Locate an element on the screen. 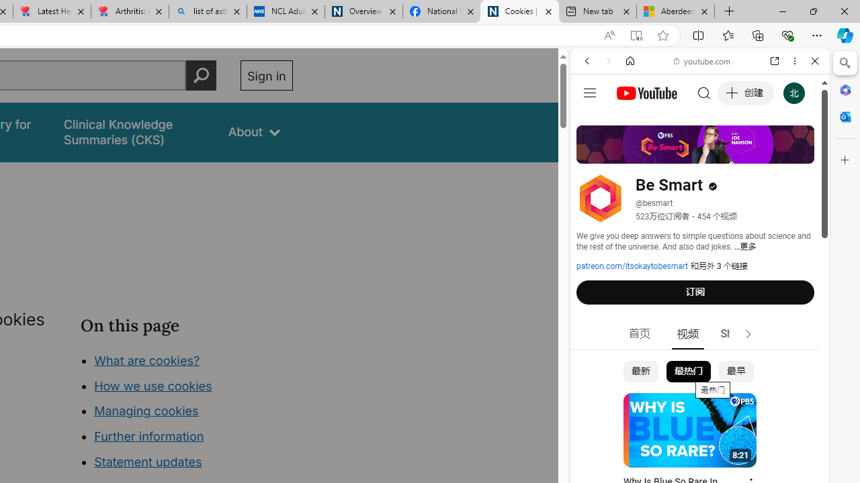  Show More Music is located at coordinates (782, 366).